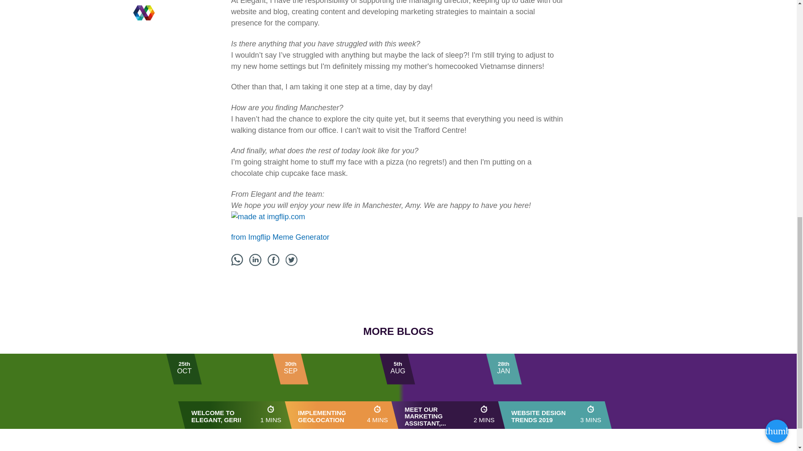  Describe the element at coordinates (442, 391) in the screenshot. I see `from Imgflip Meme Generator` at that location.